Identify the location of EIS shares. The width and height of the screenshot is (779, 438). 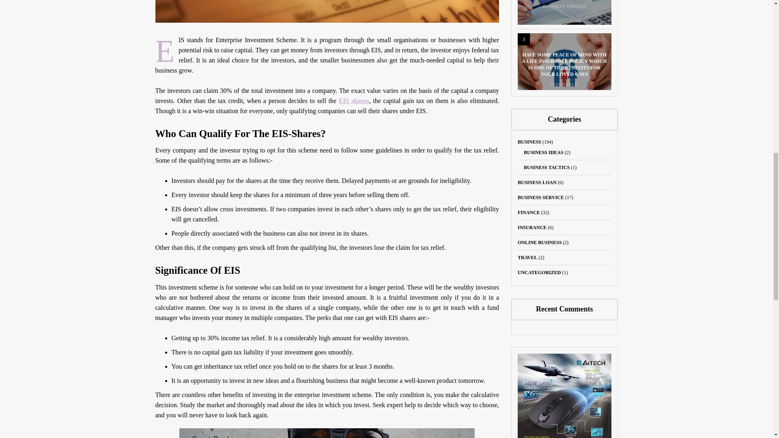
(354, 101).